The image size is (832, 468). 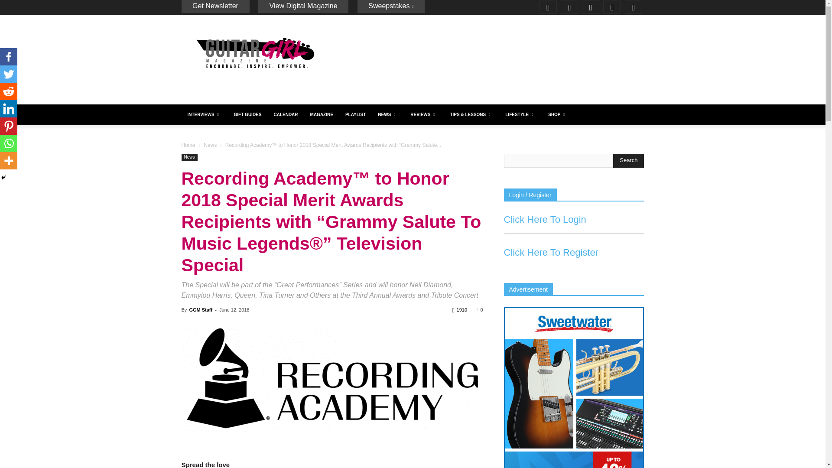 What do you see at coordinates (210, 145) in the screenshot?
I see `View all posts in News` at bounding box center [210, 145].